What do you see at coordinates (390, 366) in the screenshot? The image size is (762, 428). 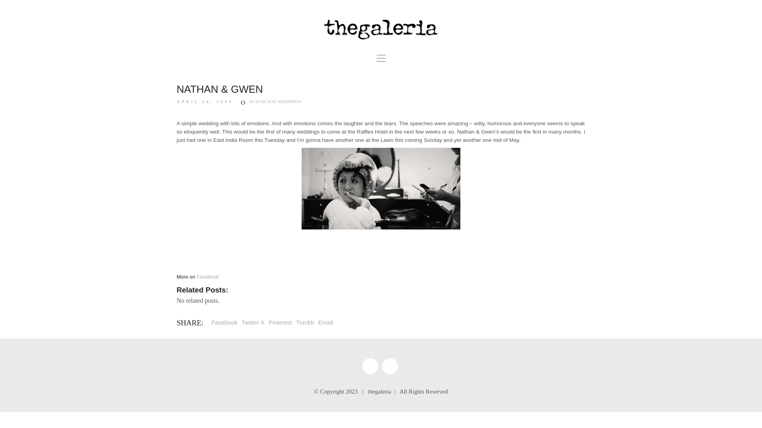 I see `Instagram` at bounding box center [390, 366].